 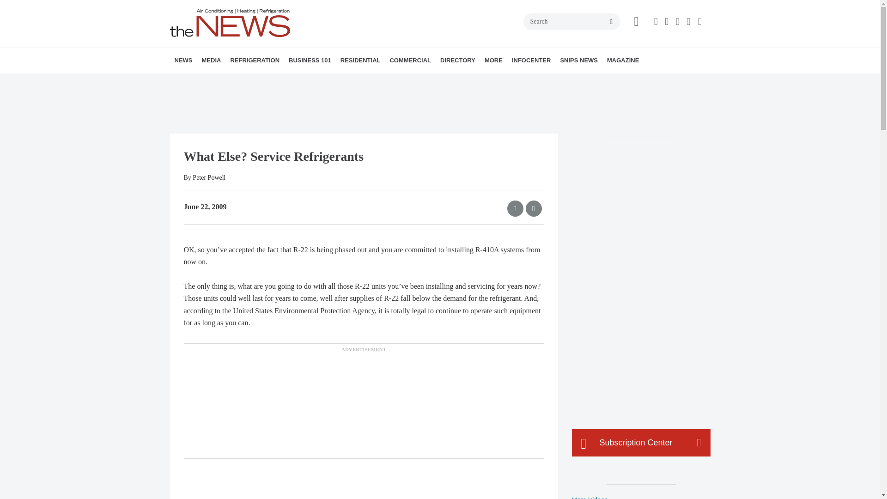 What do you see at coordinates (232, 81) in the screenshot?
I see `NEW HVAC PRODUCTS` at bounding box center [232, 81].